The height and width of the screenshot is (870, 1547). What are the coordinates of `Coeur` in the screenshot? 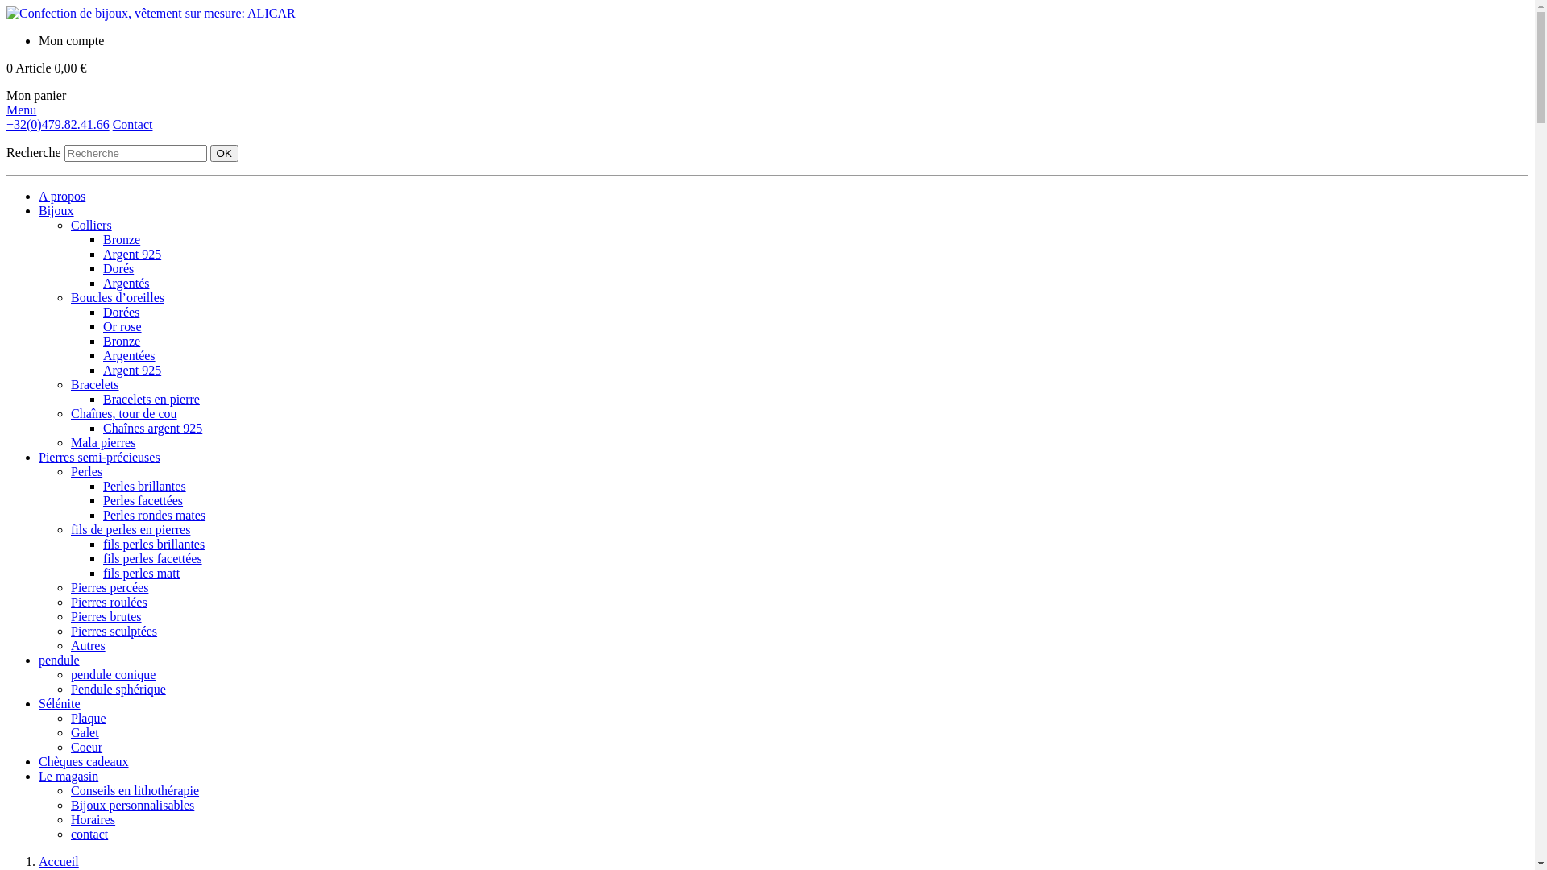 It's located at (87, 748).